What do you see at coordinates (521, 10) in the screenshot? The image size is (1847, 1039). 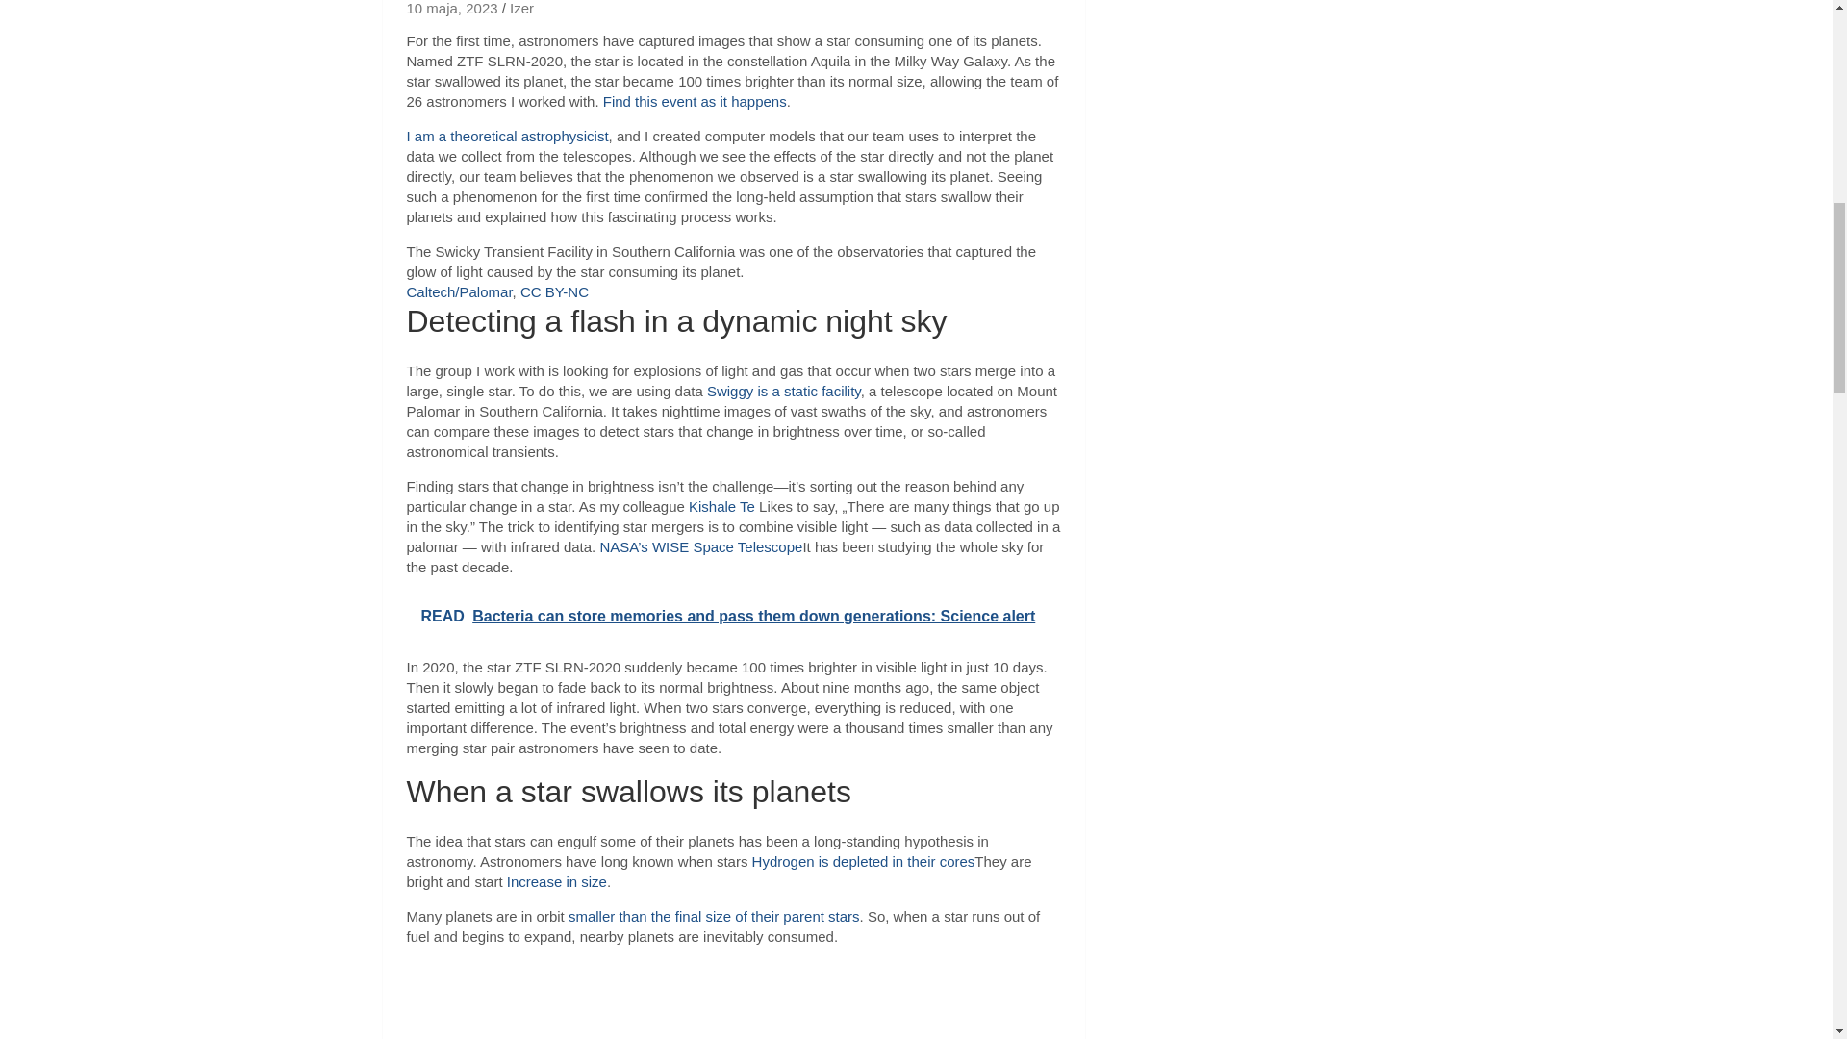 I see `Izer` at bounding box center [521, 10].